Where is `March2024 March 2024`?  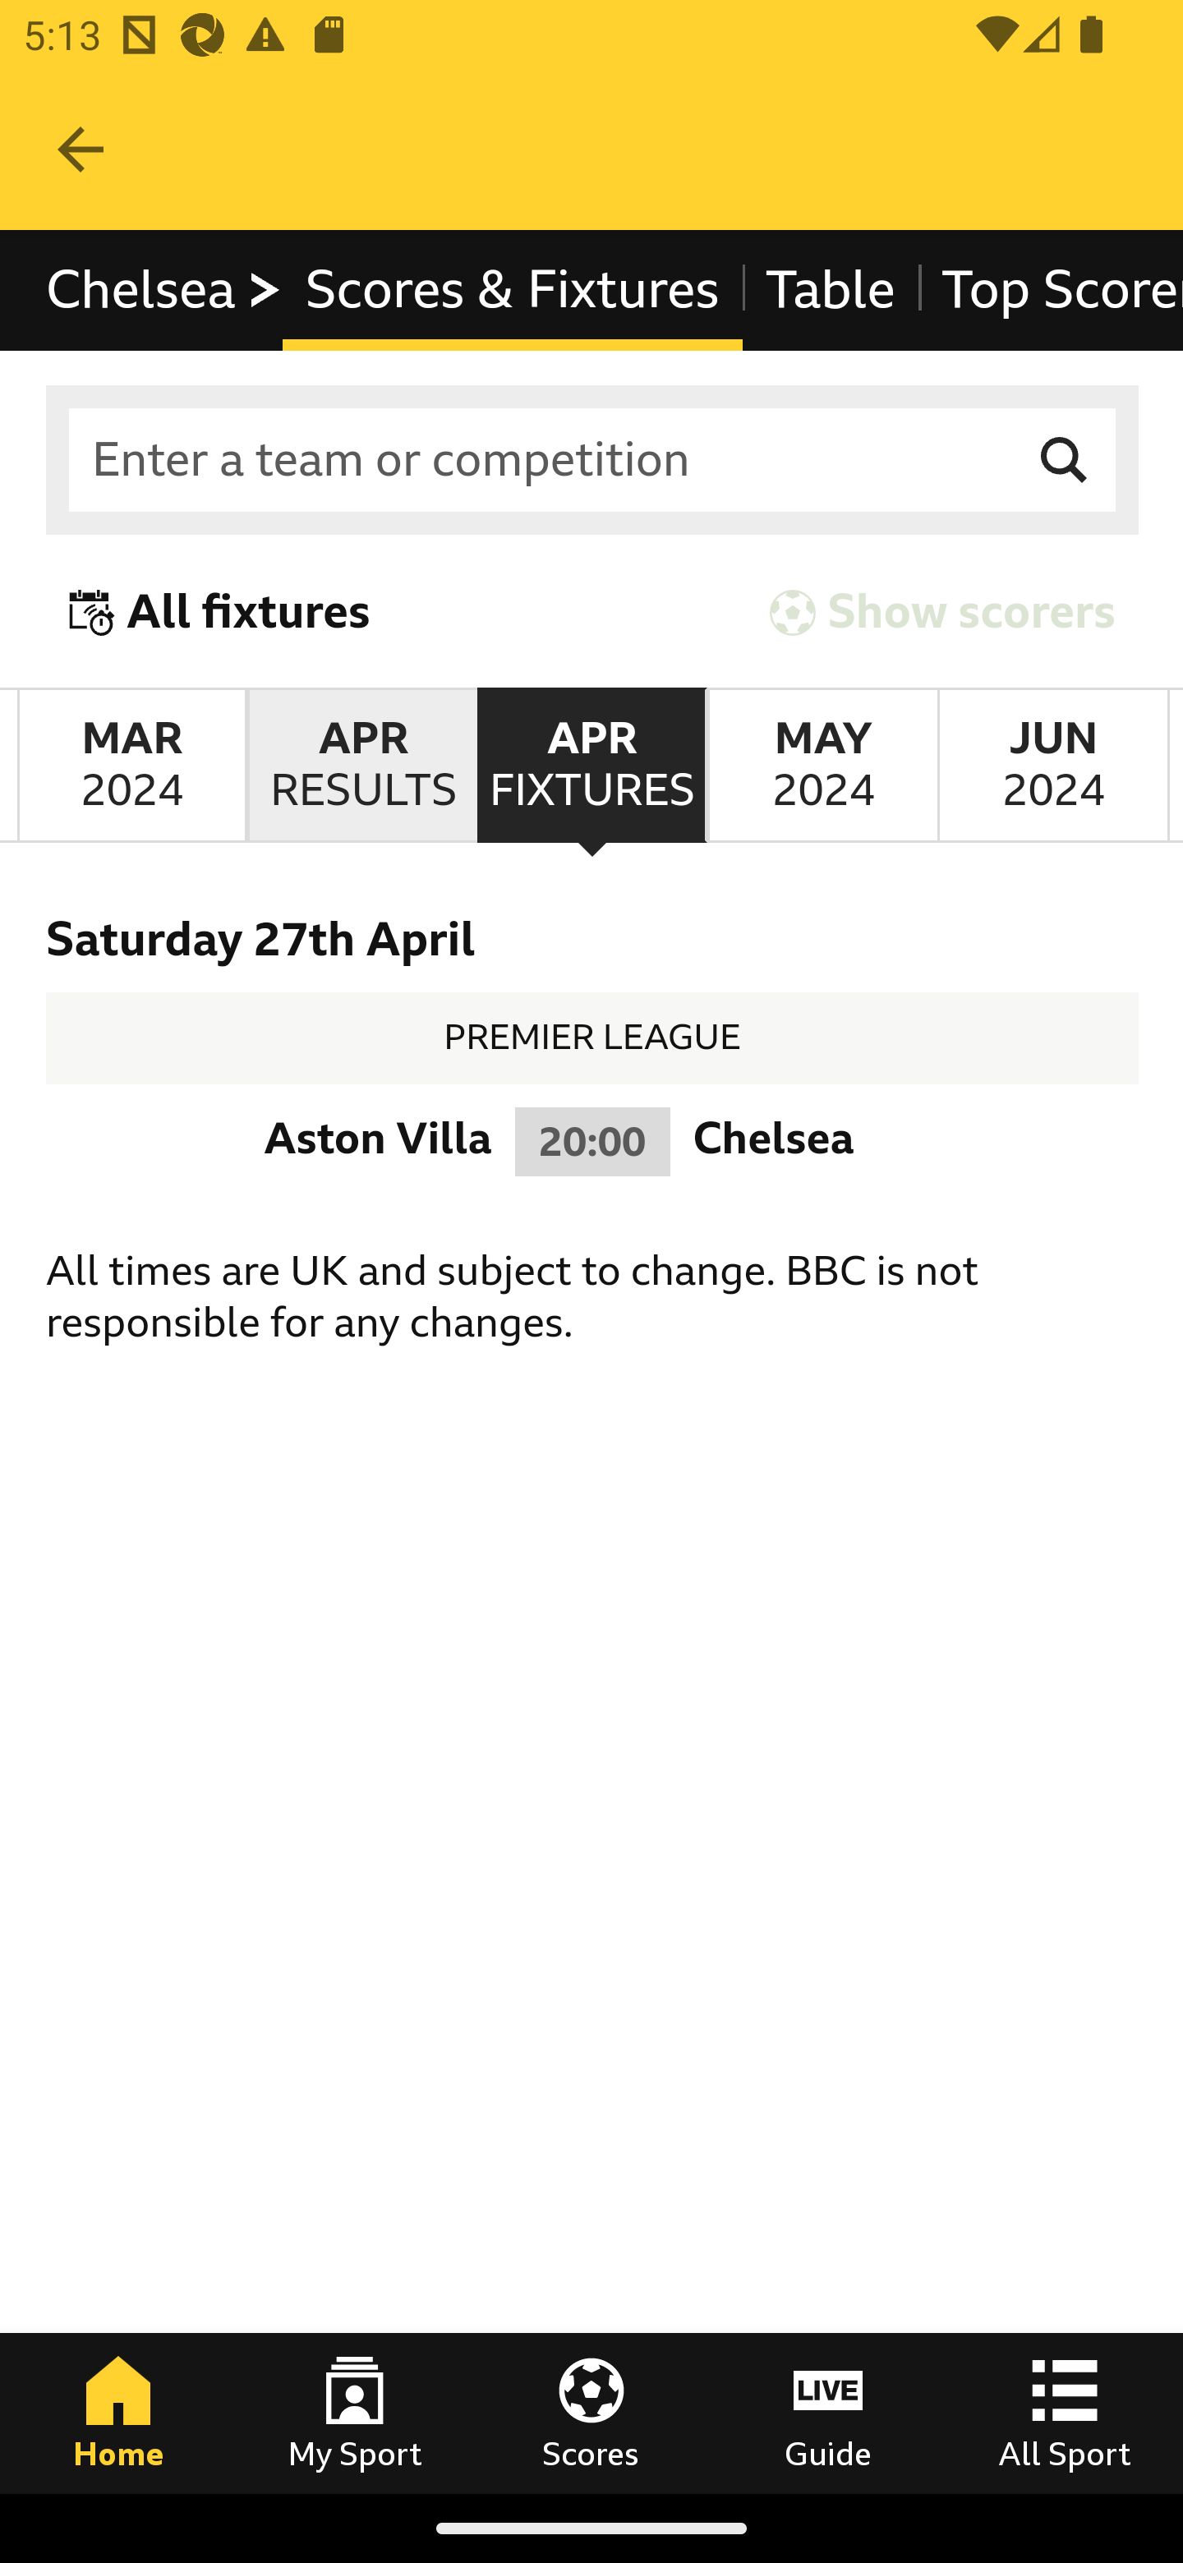
March2024 March 2024 is located at coordinates (131, 766).